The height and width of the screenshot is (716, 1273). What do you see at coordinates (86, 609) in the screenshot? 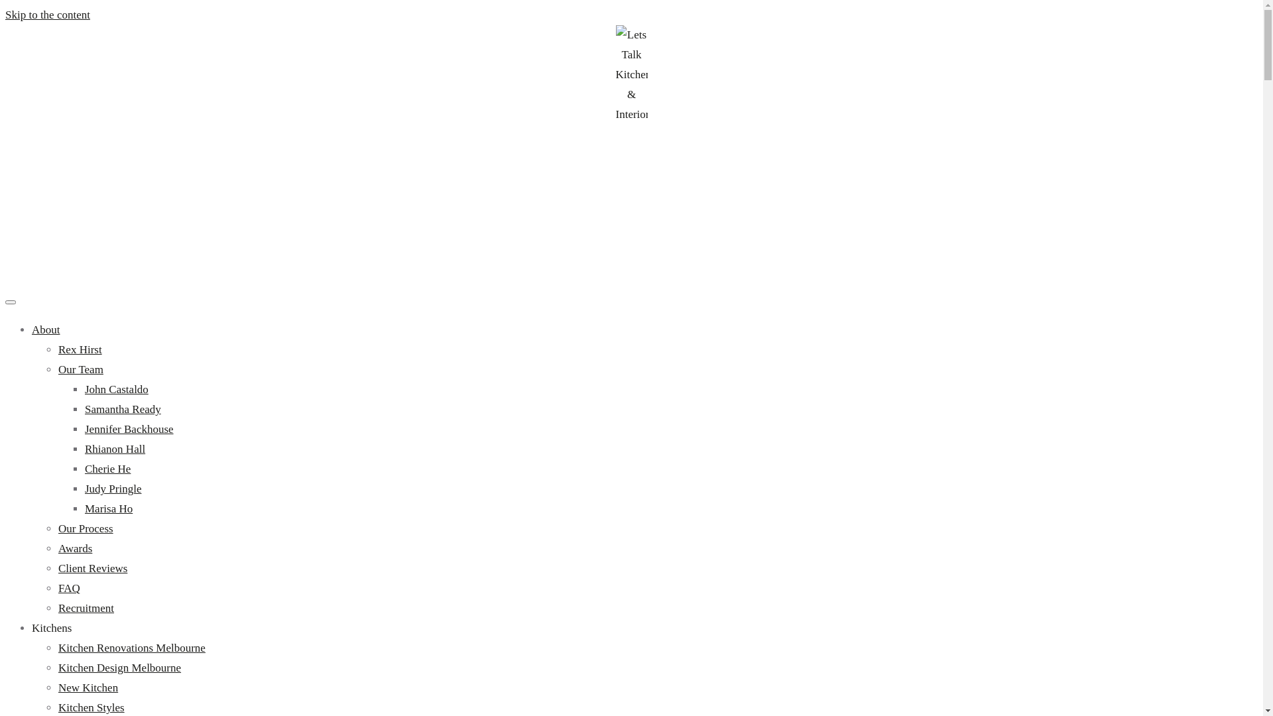
I see `Recruitment` at bounding box center [86, 609].